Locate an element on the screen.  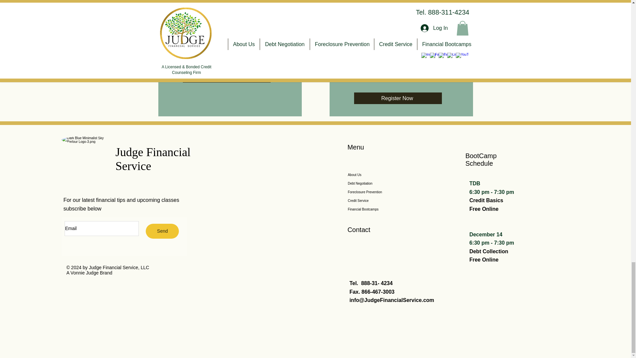
Send is located at coordinates (162, 231).